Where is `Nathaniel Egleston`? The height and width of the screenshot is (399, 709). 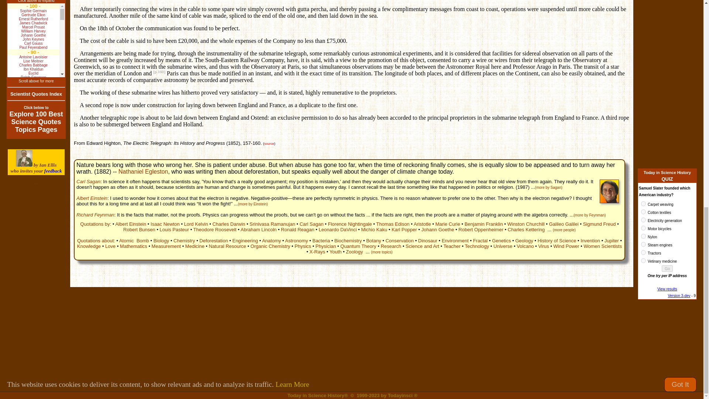 Nathaniel Egleston is located at coordinates (143, 171).